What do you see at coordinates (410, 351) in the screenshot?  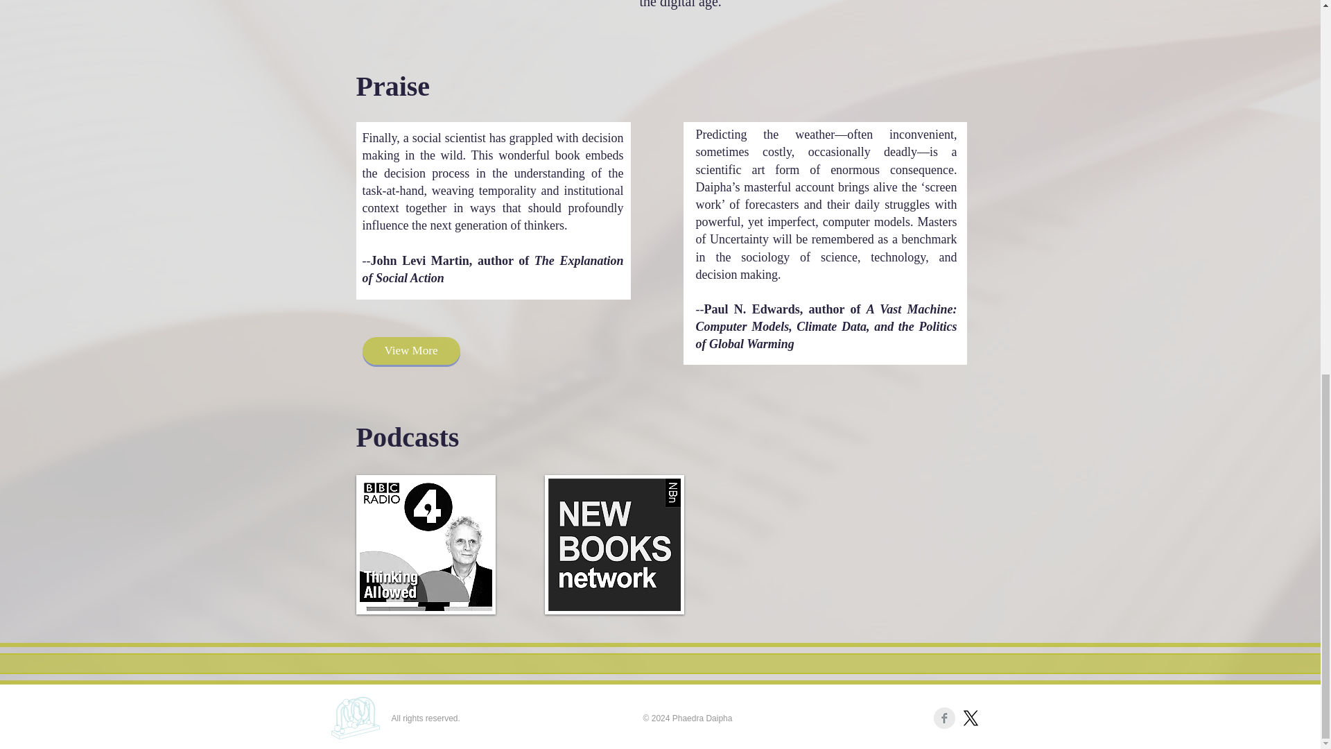 I see `View More` at bounding box center [410, 351].